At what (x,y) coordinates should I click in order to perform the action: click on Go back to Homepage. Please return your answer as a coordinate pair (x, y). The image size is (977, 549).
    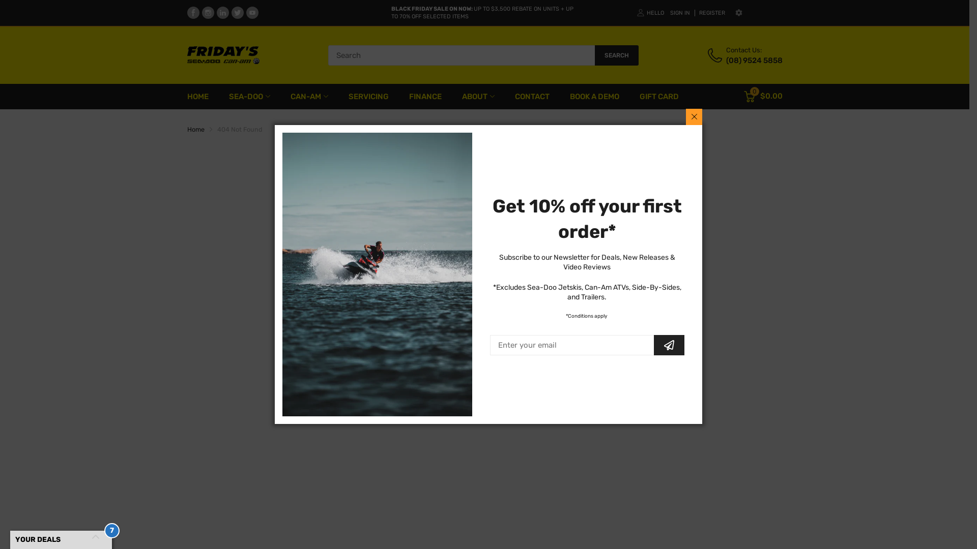
    Looking at the image, I should click on (484, 408).